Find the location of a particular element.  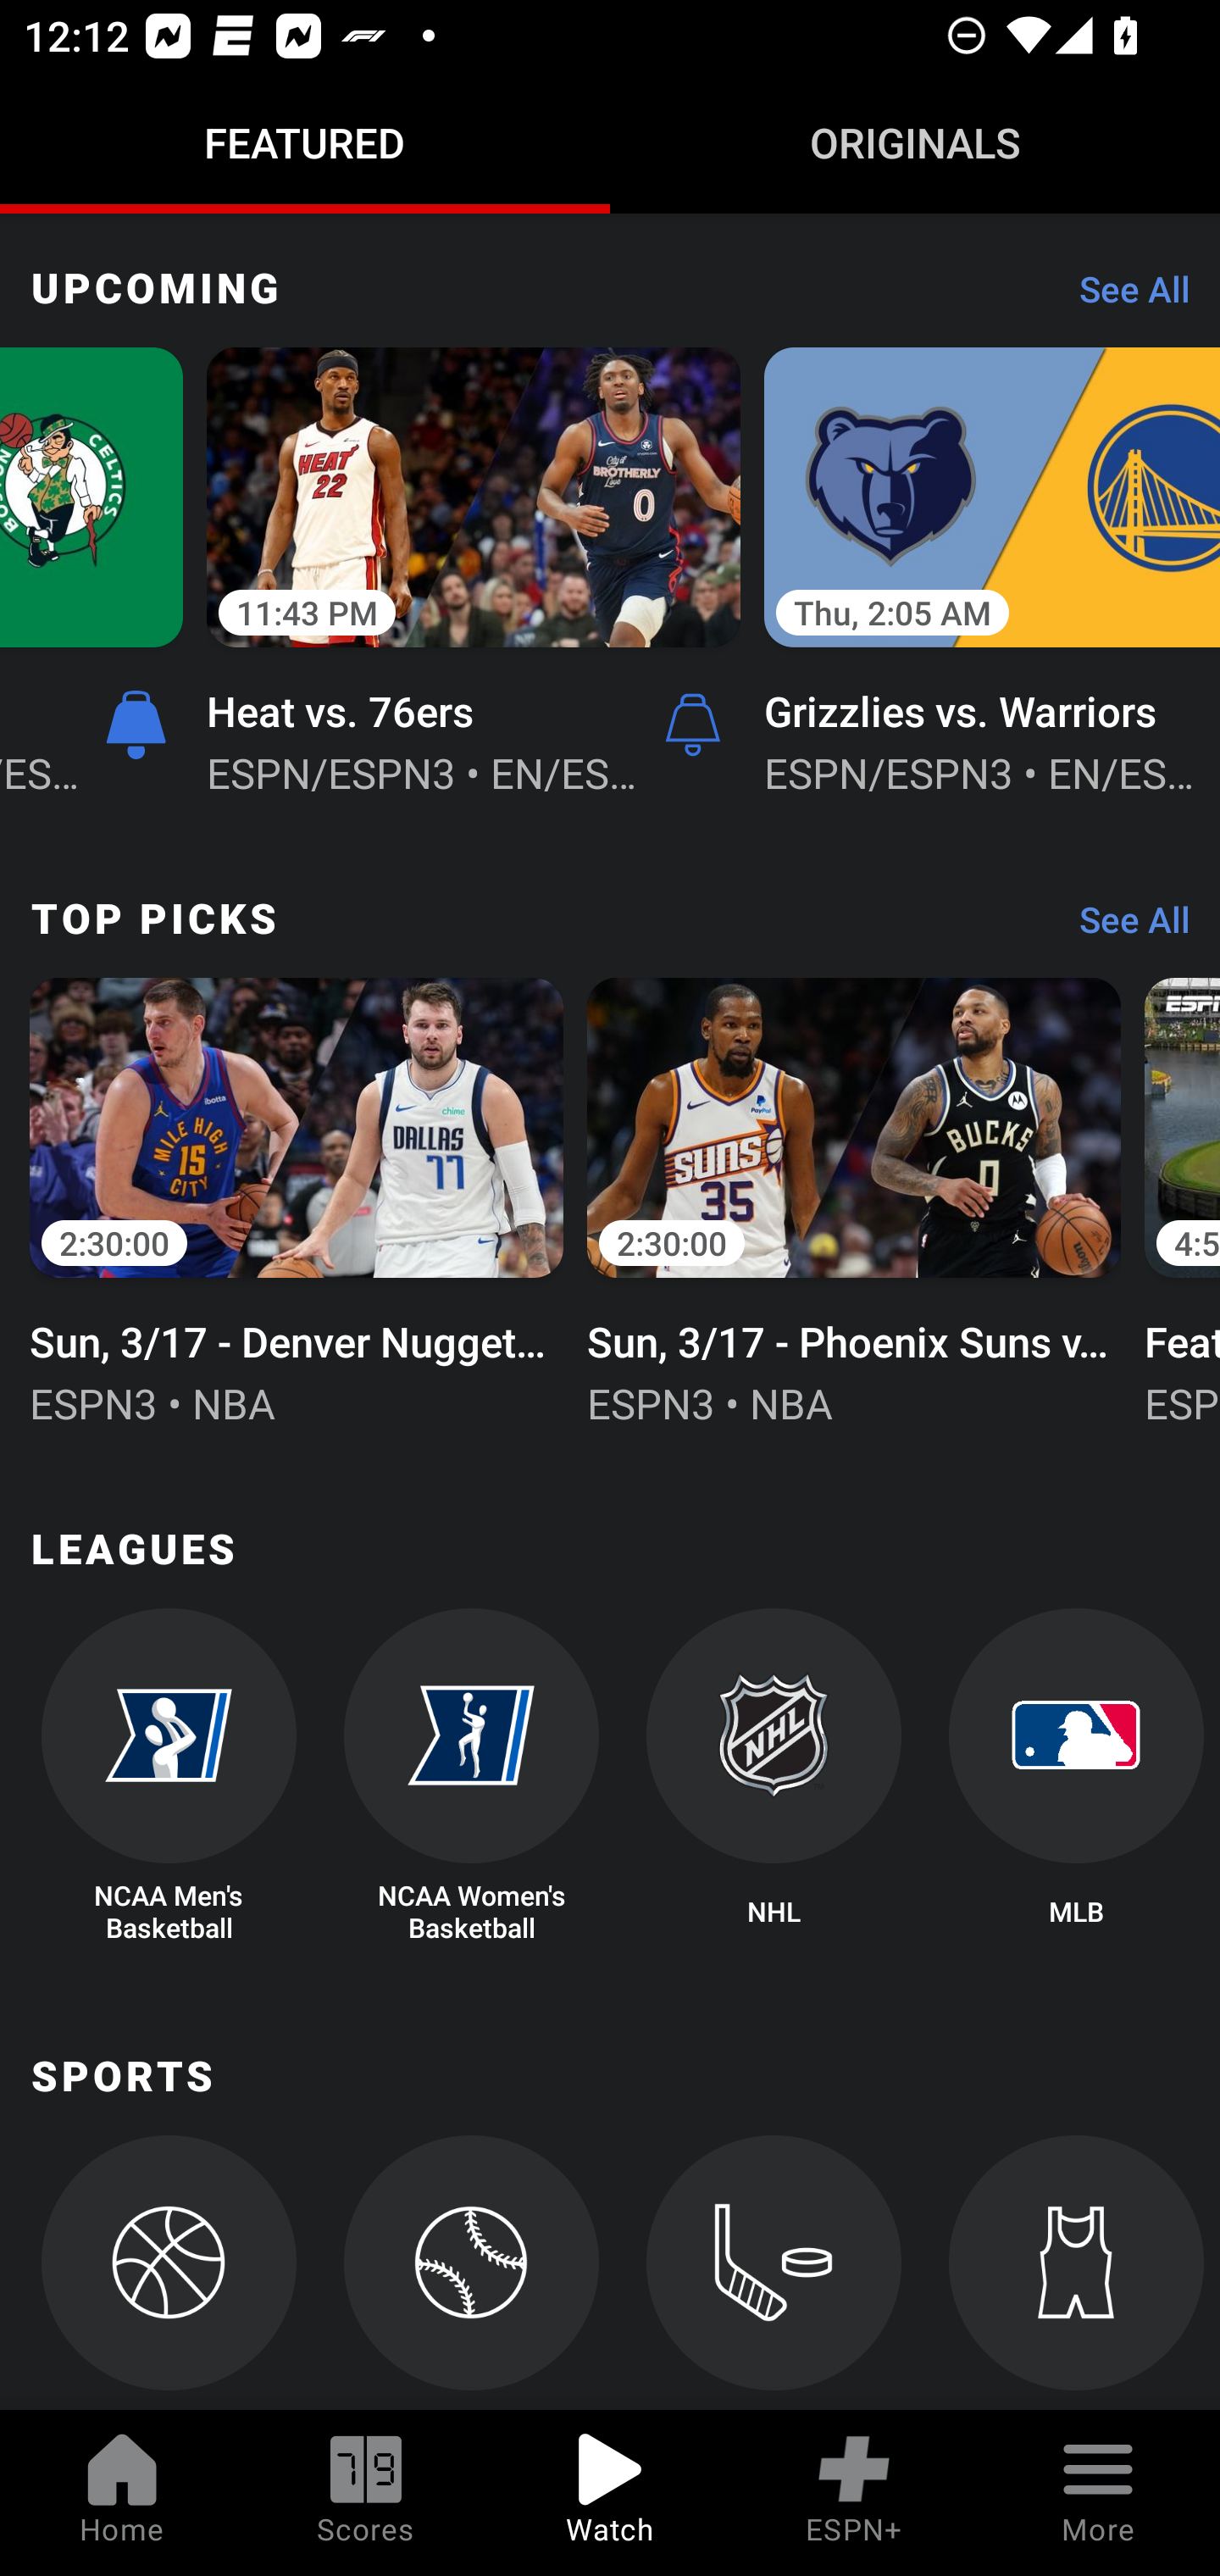

Home is located at coordinates (122, 2493).